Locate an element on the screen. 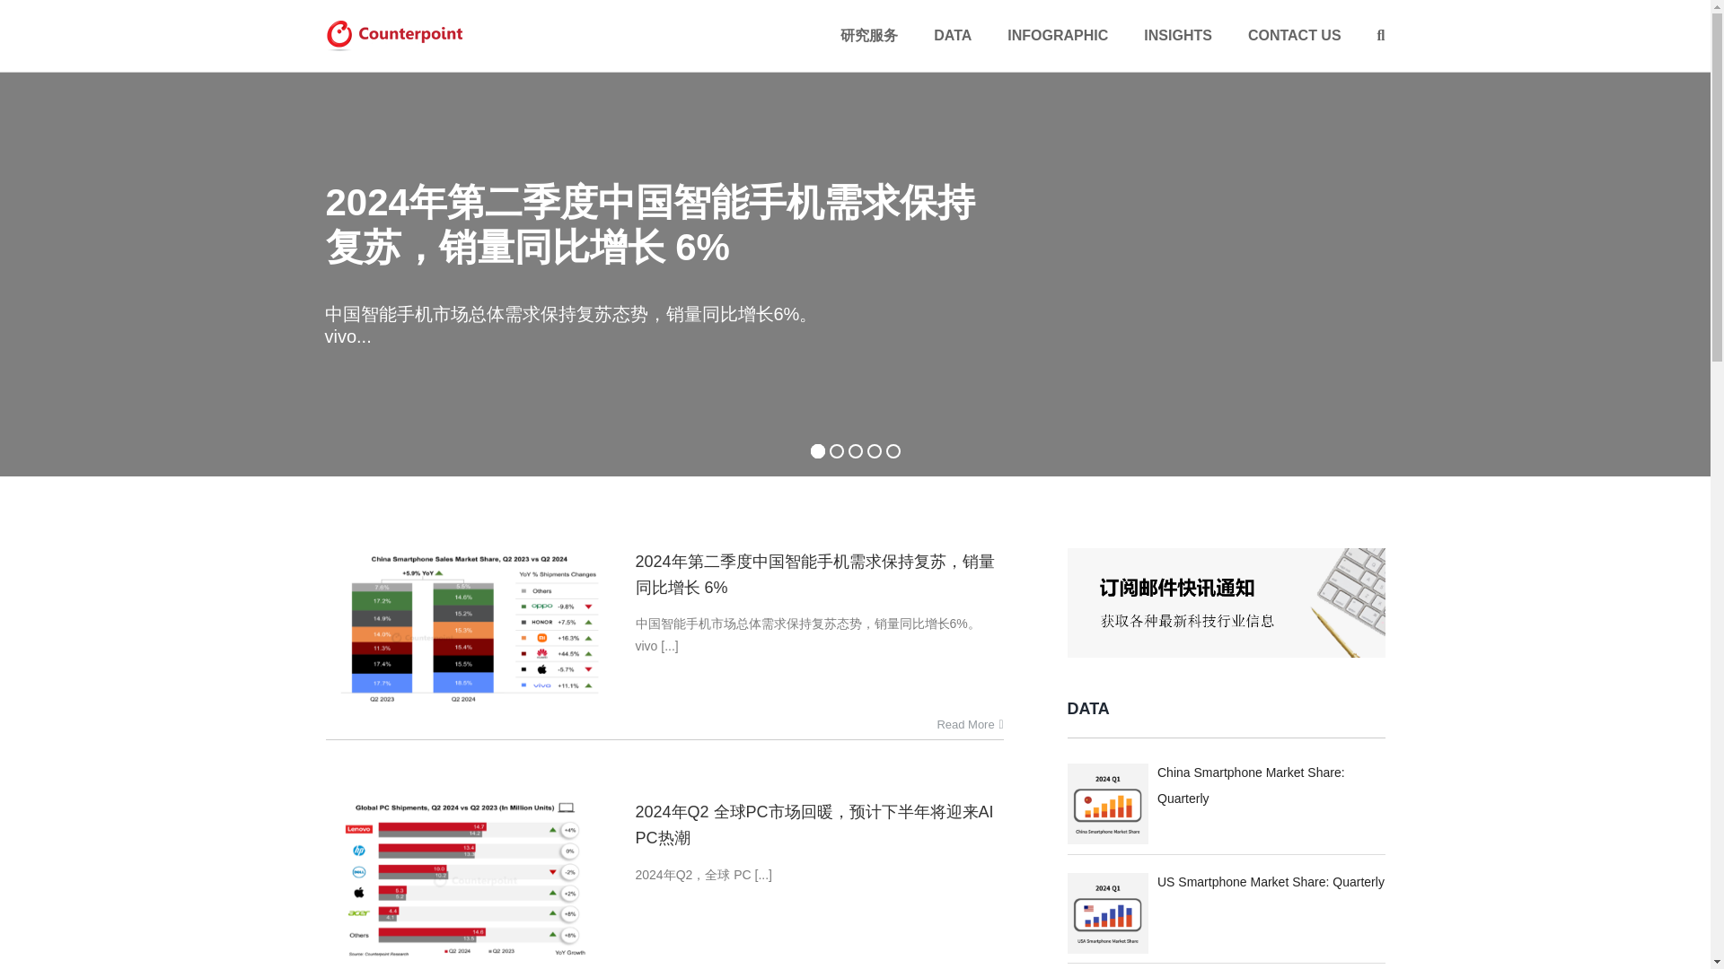 Image resolution: width=1724 pixels, height=969 pixels. CONTACT US is located at coordinates (1295, 36).